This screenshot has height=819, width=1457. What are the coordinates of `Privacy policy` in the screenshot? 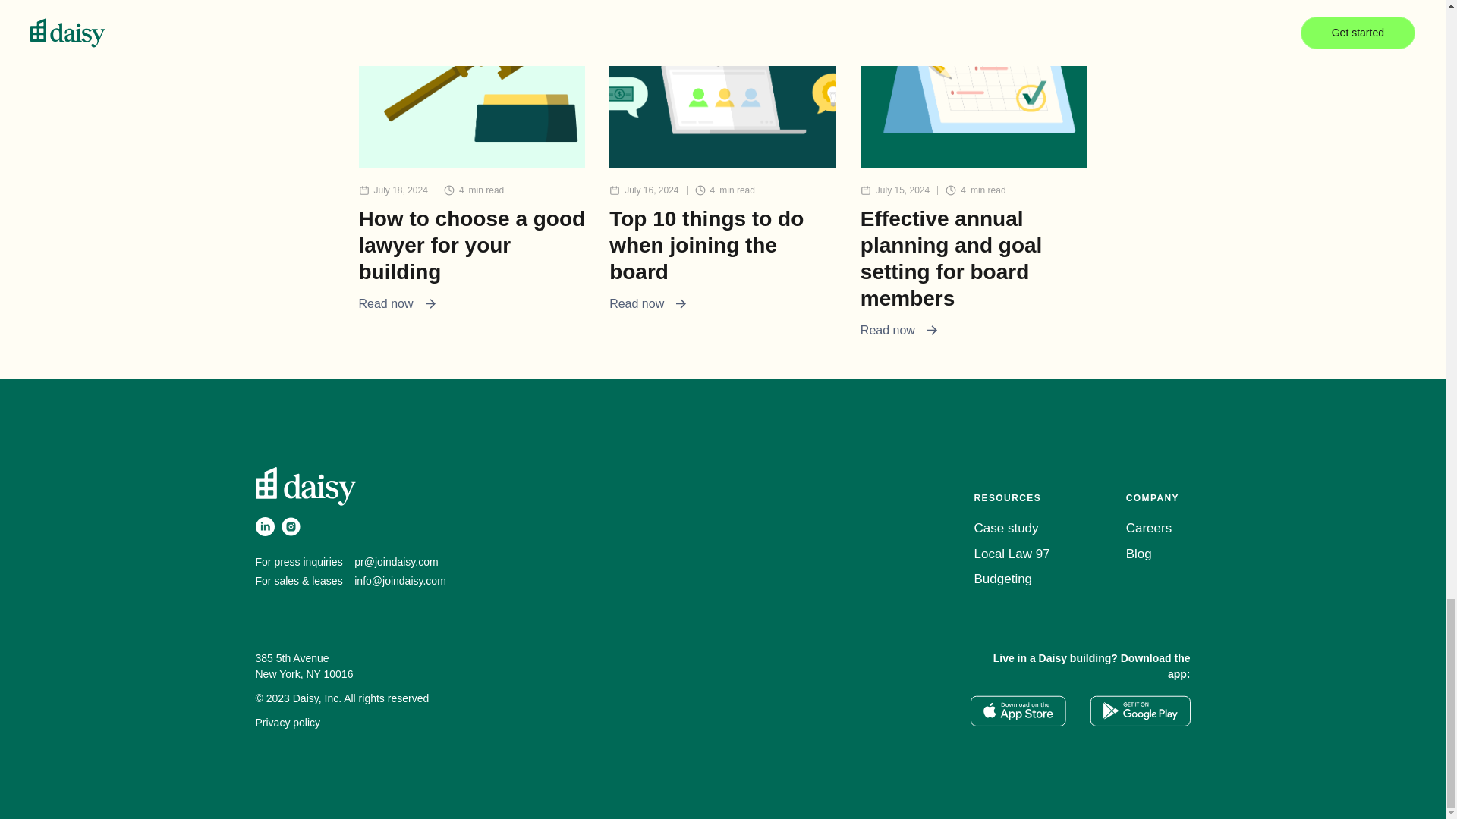 It's located at (288, 723).